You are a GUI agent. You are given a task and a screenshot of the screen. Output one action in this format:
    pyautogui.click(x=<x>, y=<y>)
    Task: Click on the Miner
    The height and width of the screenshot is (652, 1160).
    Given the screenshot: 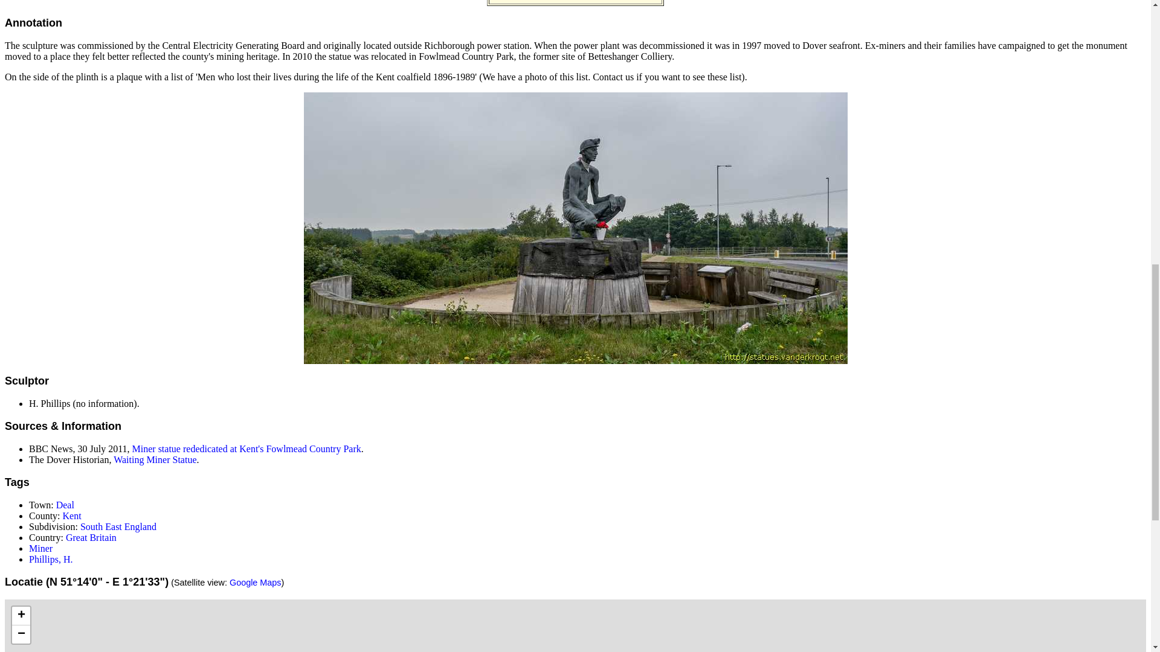 What is the action you would take?
    pyautogui.click(x=40, y=548)
    